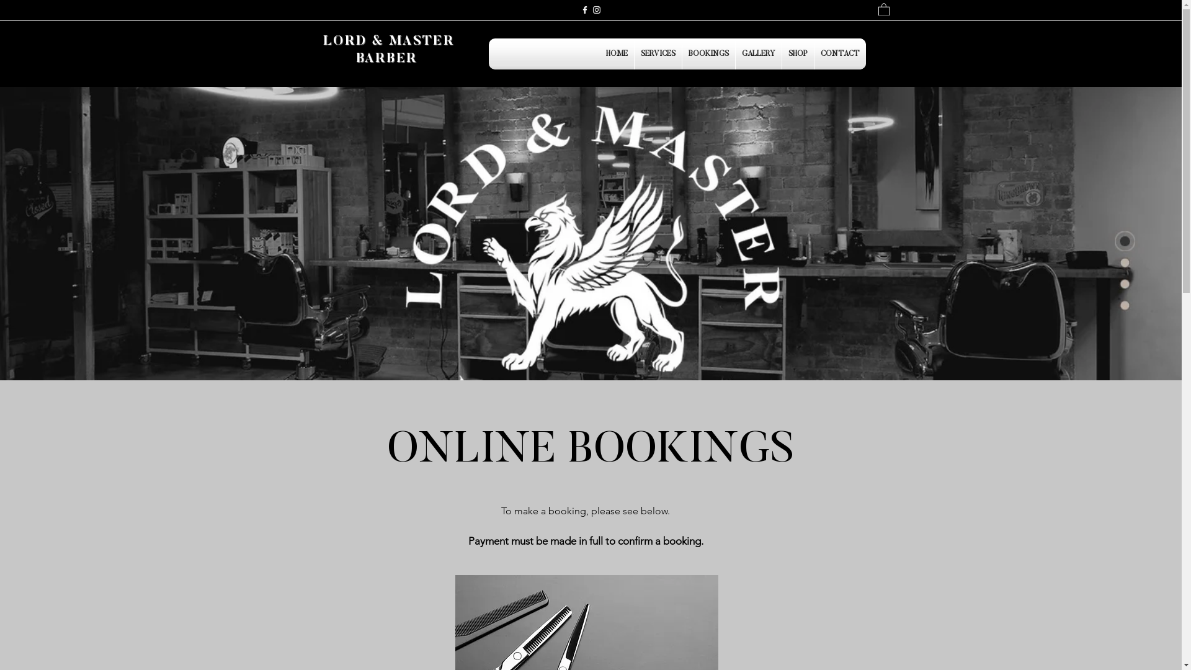  What do you see at coordinates (840, 54) in the screenshot?
I see `CONTACT` at bounding box center [840, 54].